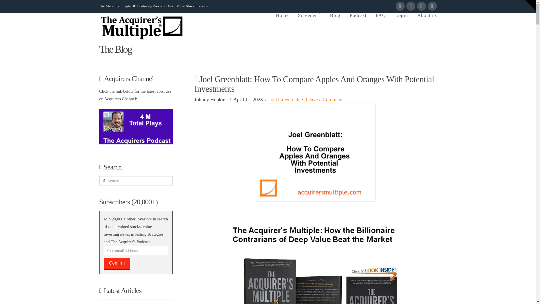 This screenshot has height=304, width=540. I want to click on Screener, so click(309, 24).